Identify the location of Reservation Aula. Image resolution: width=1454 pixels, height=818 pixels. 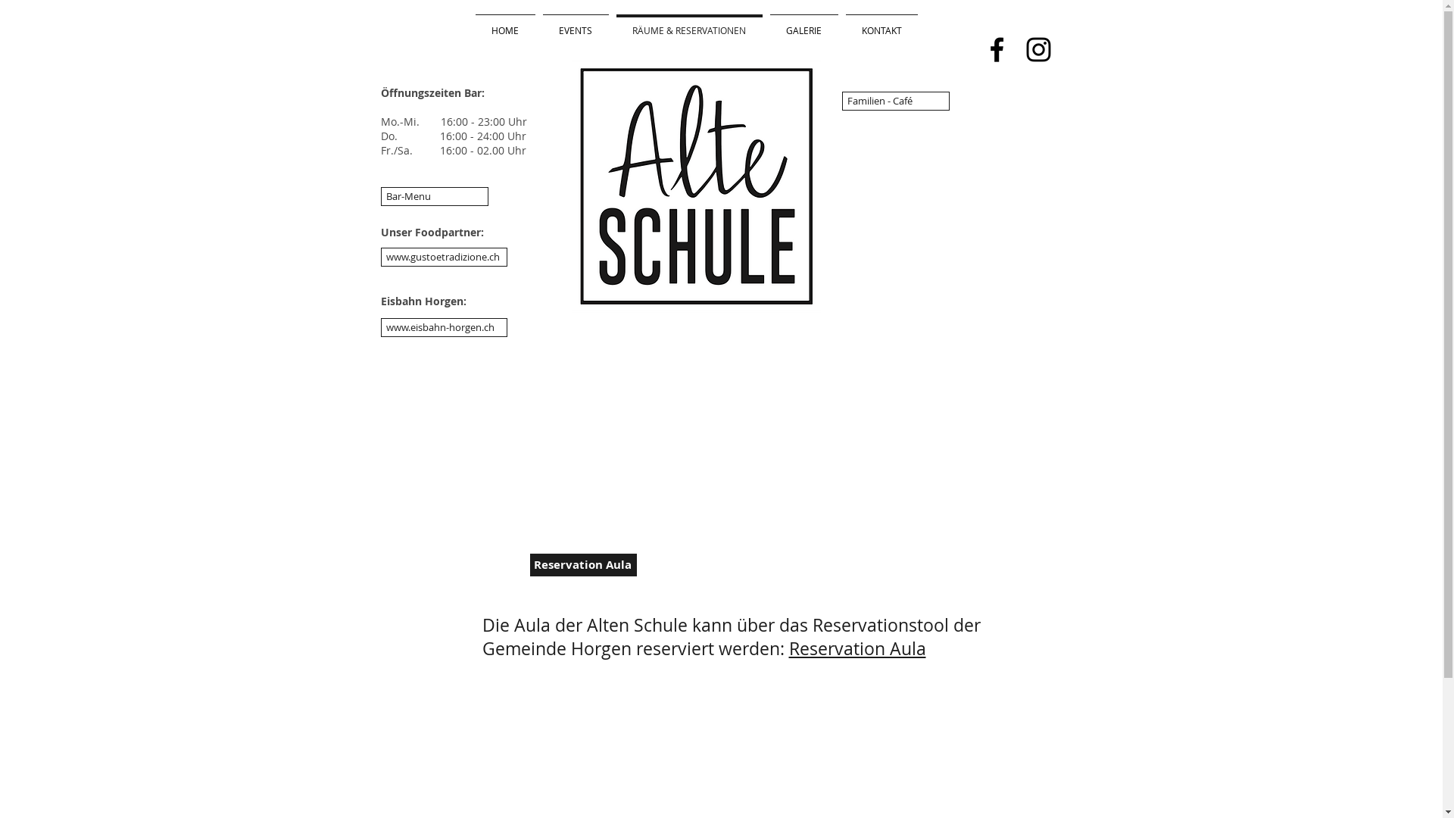
(857, 648).